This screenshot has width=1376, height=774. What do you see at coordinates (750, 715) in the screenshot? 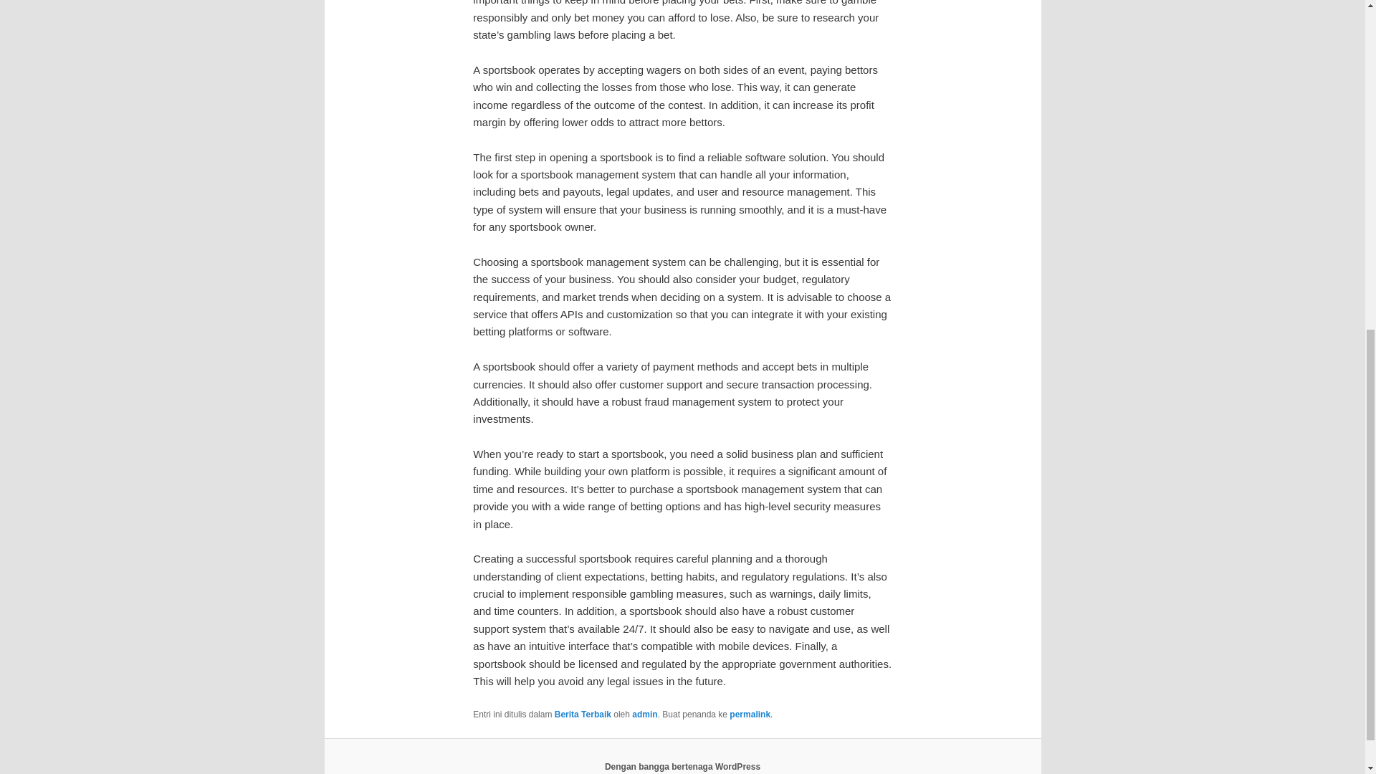
I see `permalink` at bounding box center [750, 715].